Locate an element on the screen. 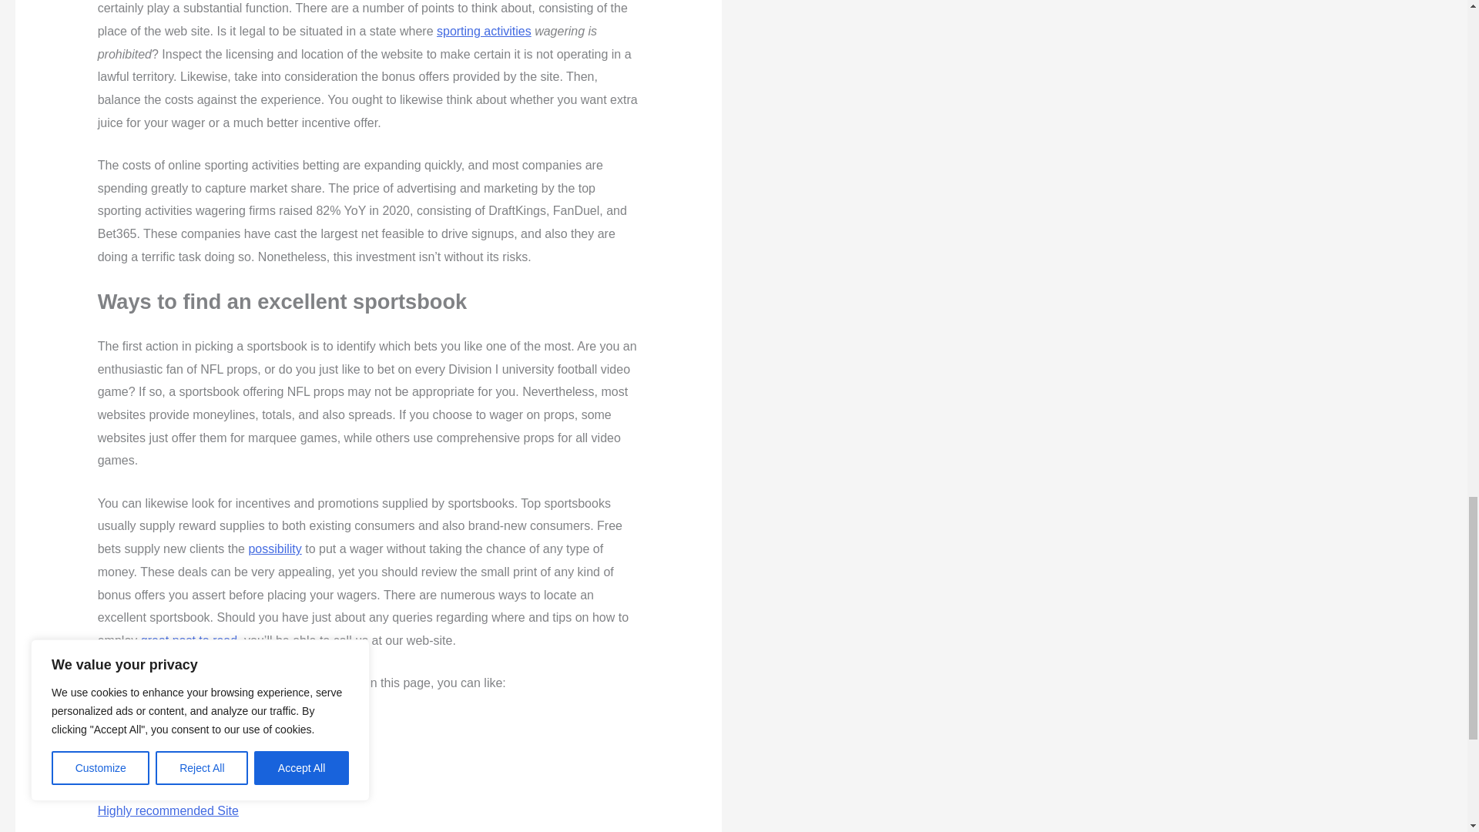  More methods is located at coordinates (136, 726).